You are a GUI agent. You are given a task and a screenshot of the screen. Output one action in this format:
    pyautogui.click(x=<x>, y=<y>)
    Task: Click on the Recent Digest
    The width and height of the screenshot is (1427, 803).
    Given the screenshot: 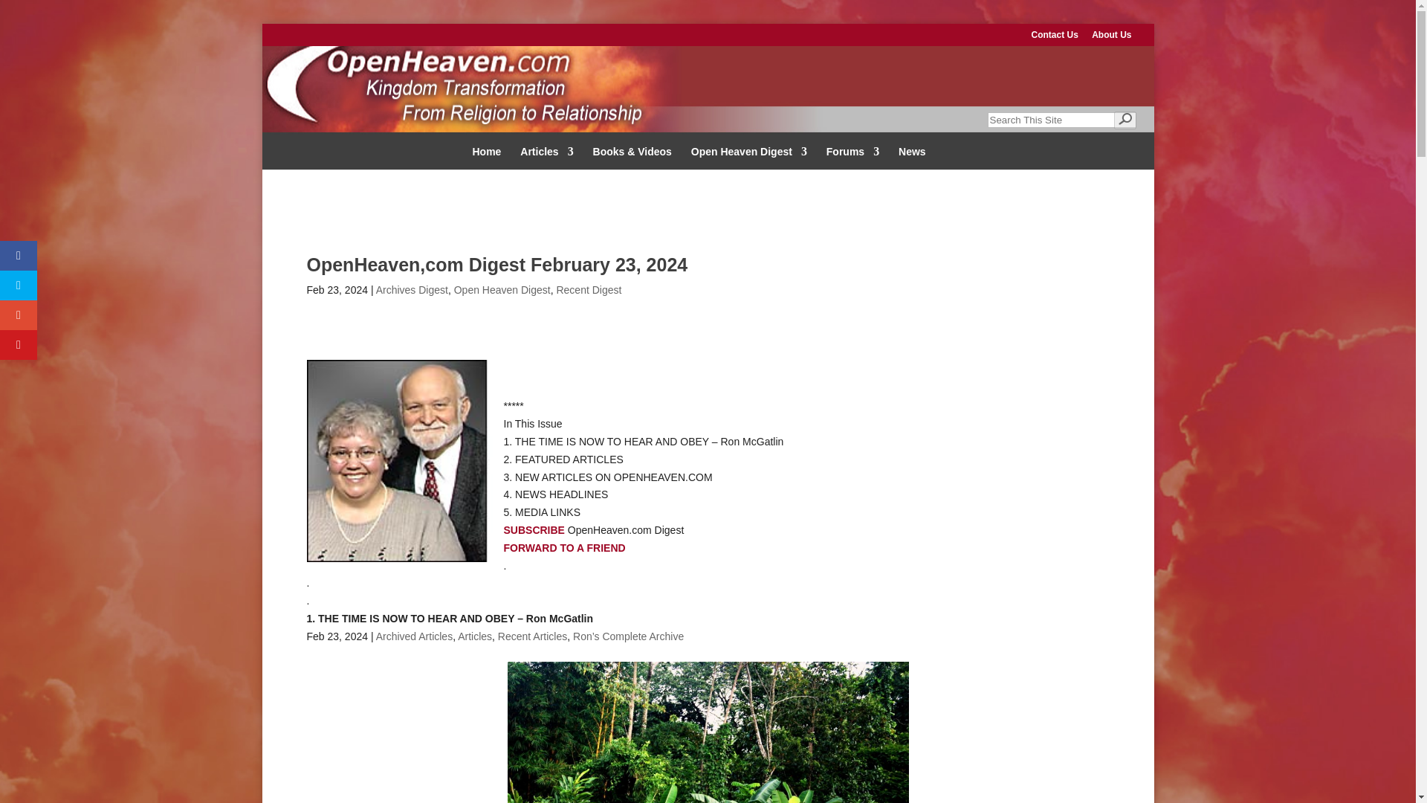 What is the action you would take?
    pyautogui.click(x=589, y=290)
    